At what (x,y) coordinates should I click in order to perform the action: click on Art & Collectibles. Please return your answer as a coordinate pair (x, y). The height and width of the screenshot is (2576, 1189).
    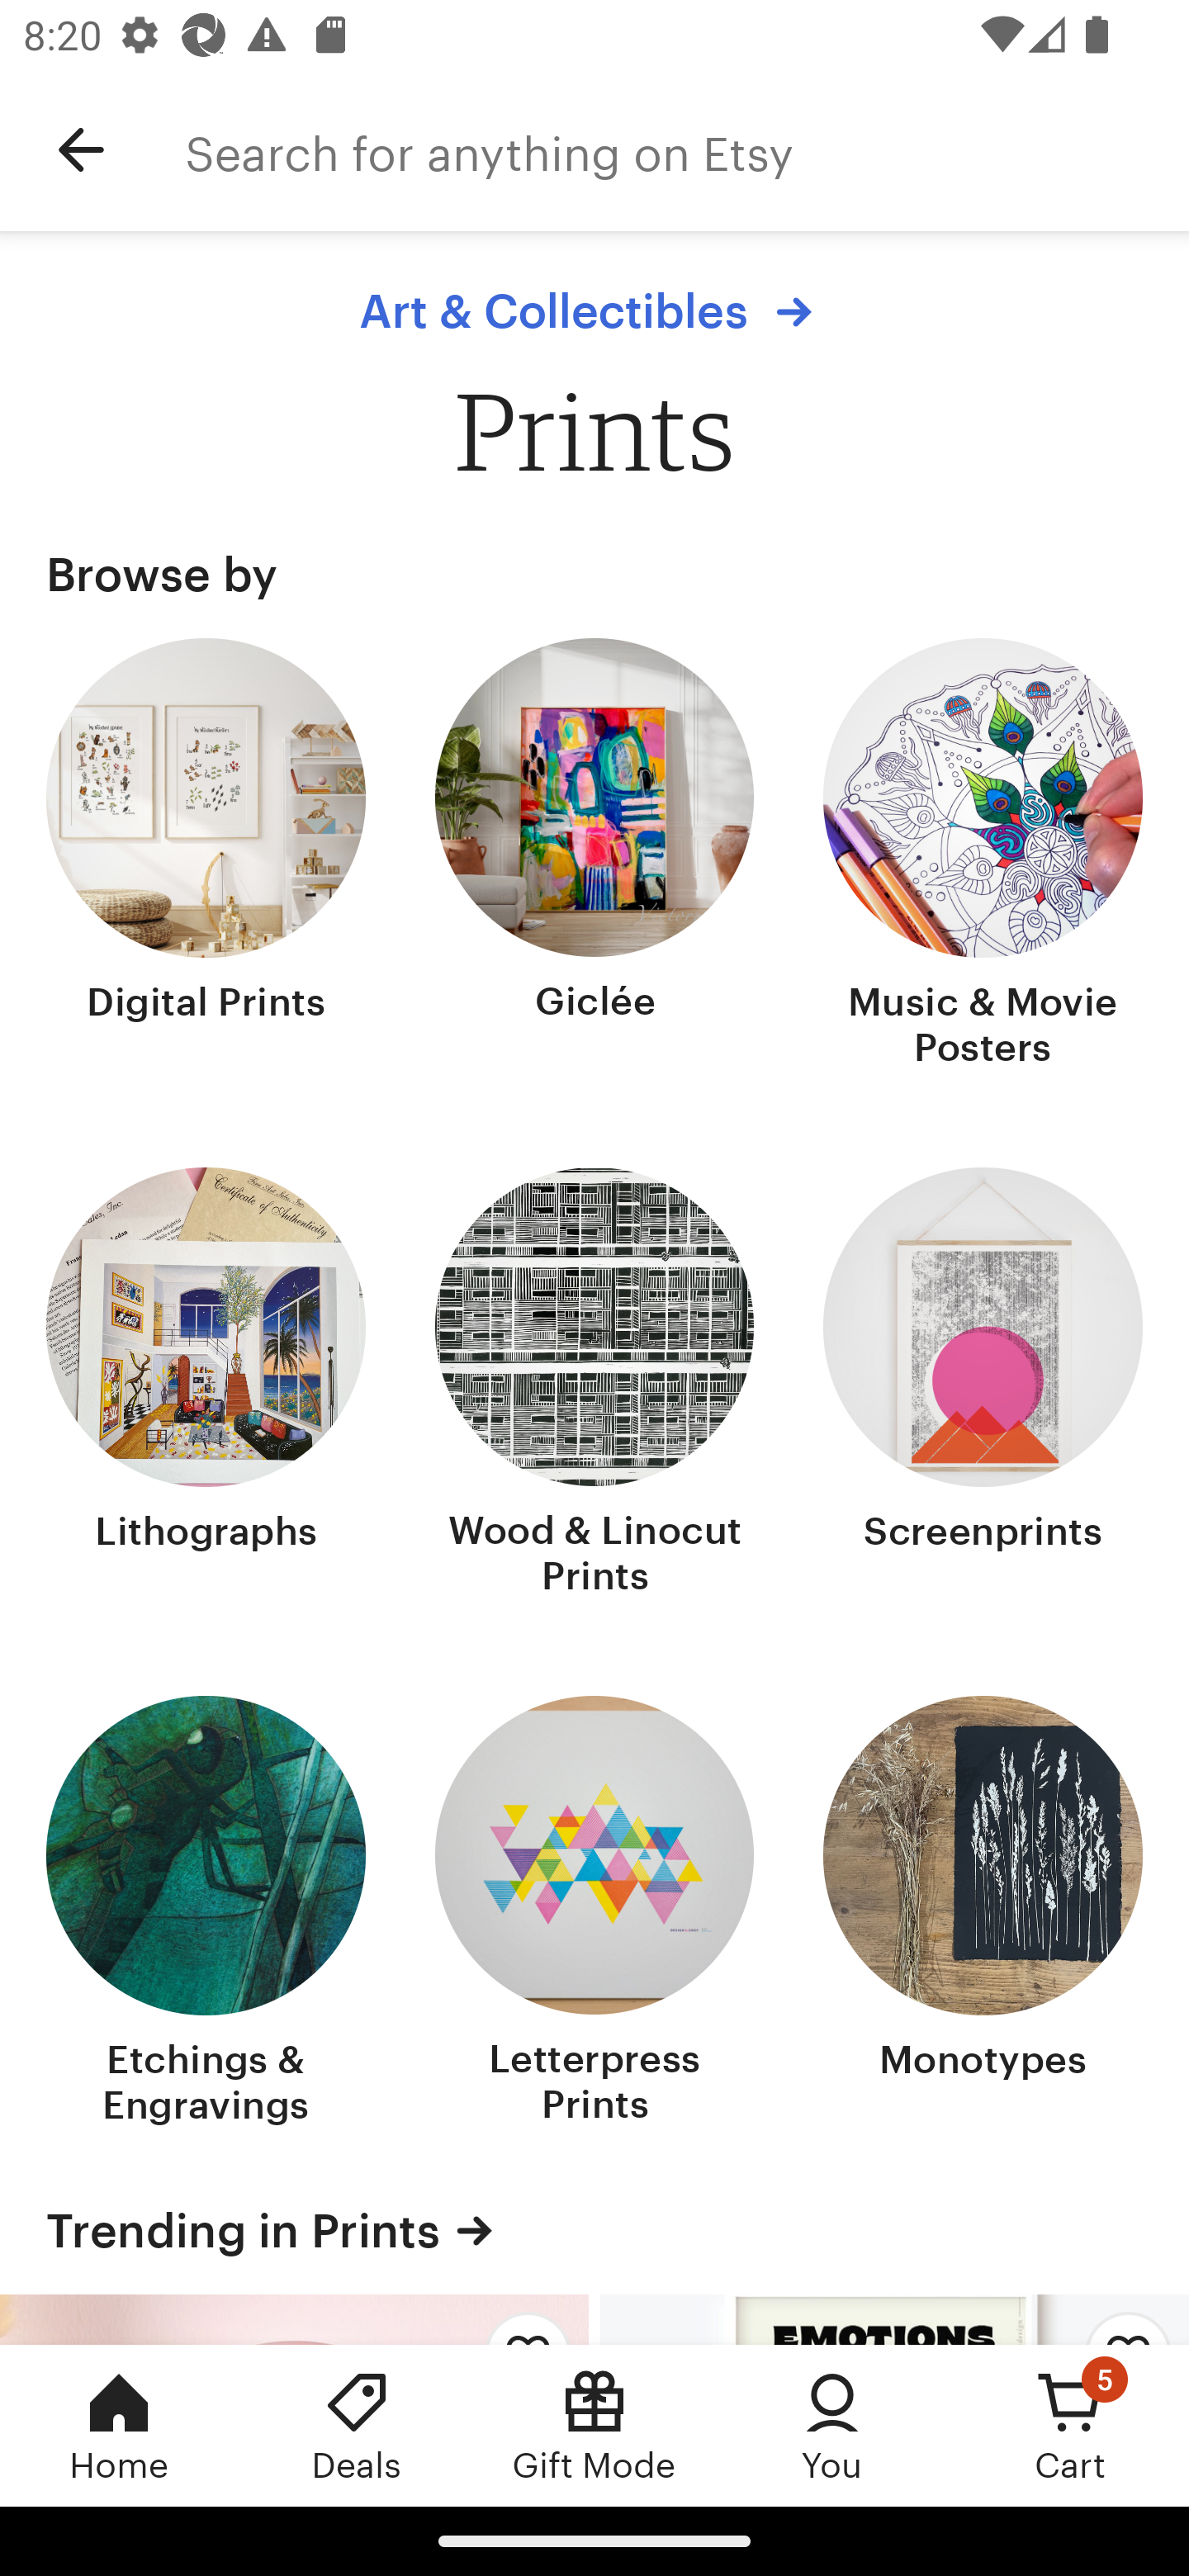
    Looking at the image, I should click on (593, 311).